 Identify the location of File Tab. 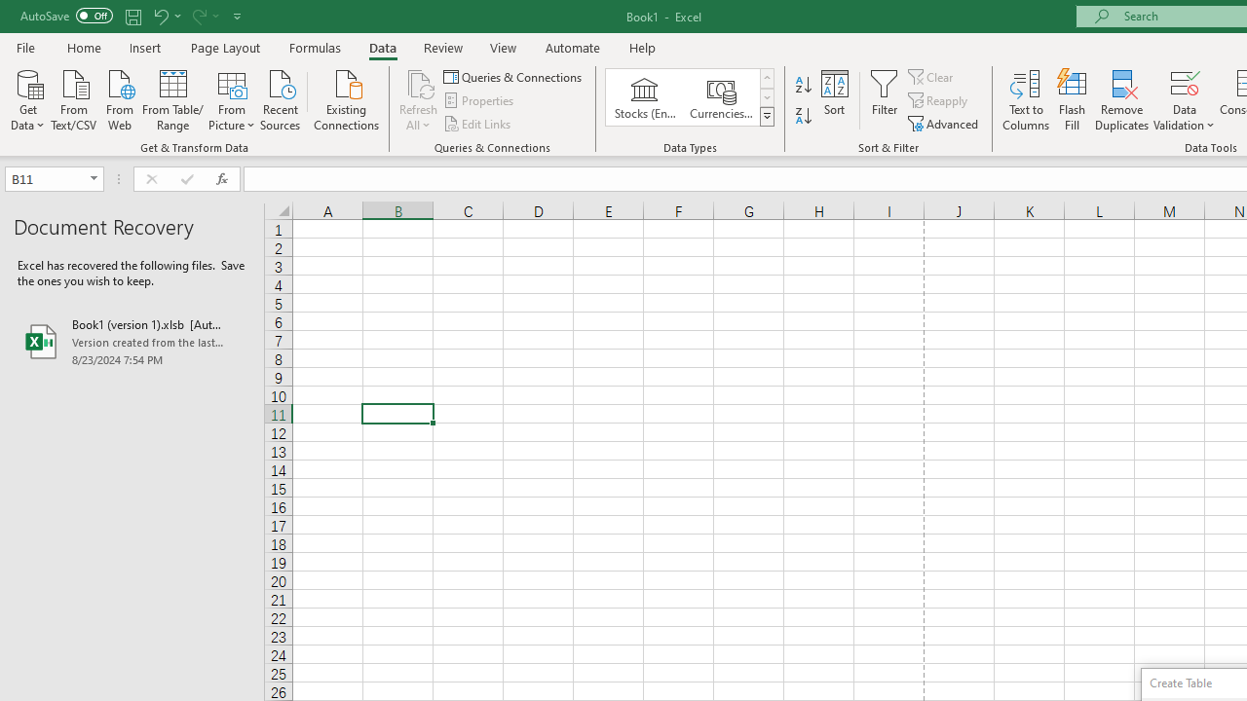
(25, 47).